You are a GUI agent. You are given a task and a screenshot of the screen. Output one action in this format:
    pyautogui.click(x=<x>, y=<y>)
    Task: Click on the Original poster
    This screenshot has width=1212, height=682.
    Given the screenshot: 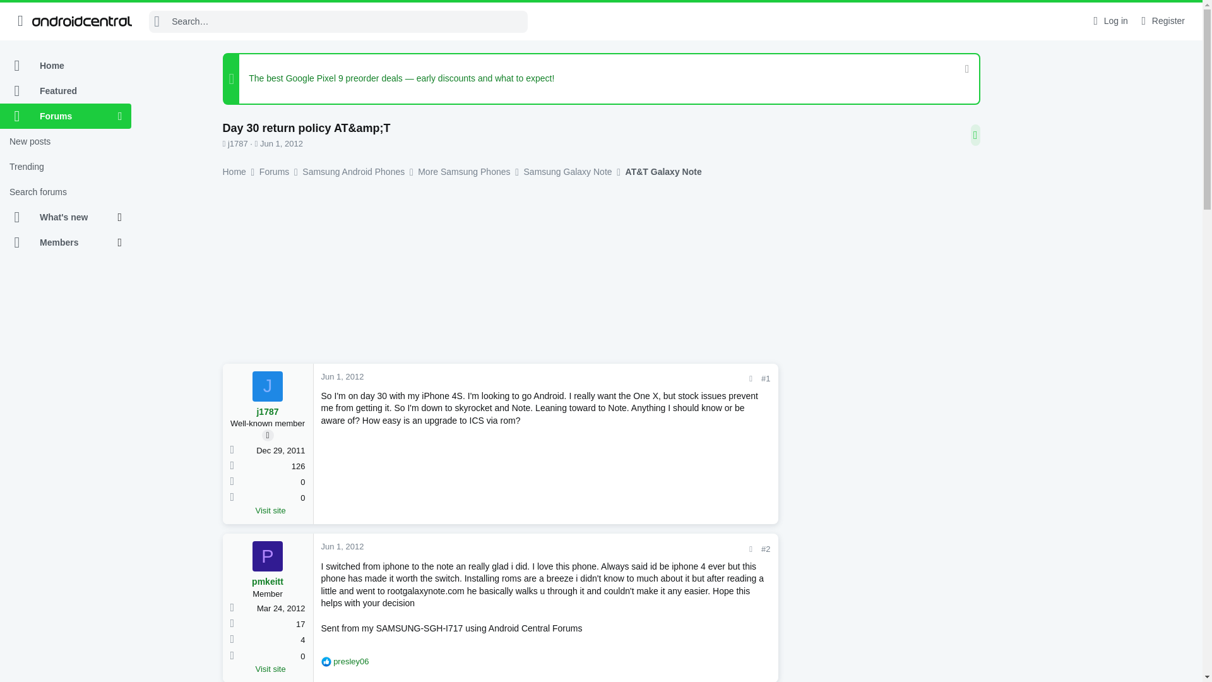 What is the action you would take?
    pyautogui.click(x=268, y=435)
    